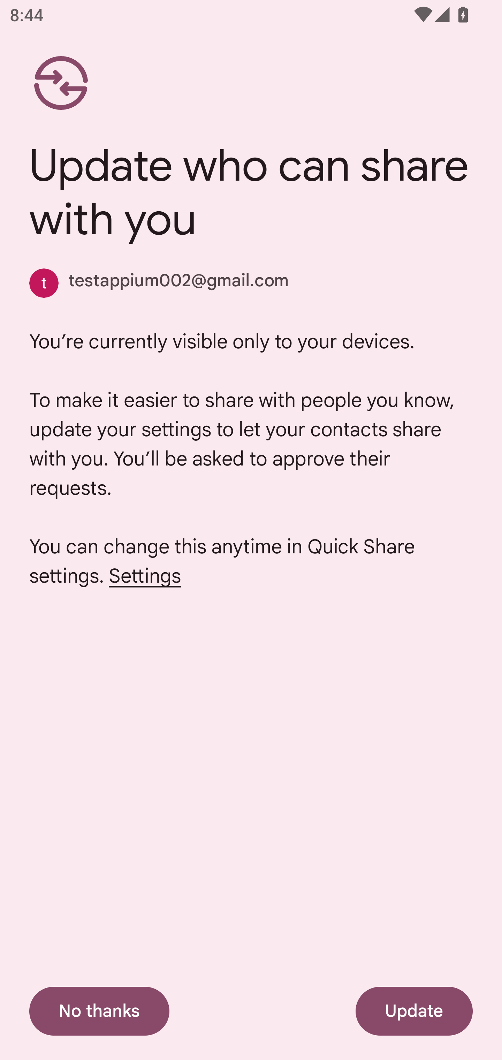 This screenshot has height=1060, width=502. What do you see at coordinates (414, 1011) in the screenshot?
I see `Update` at bounding box center [414, 1011].